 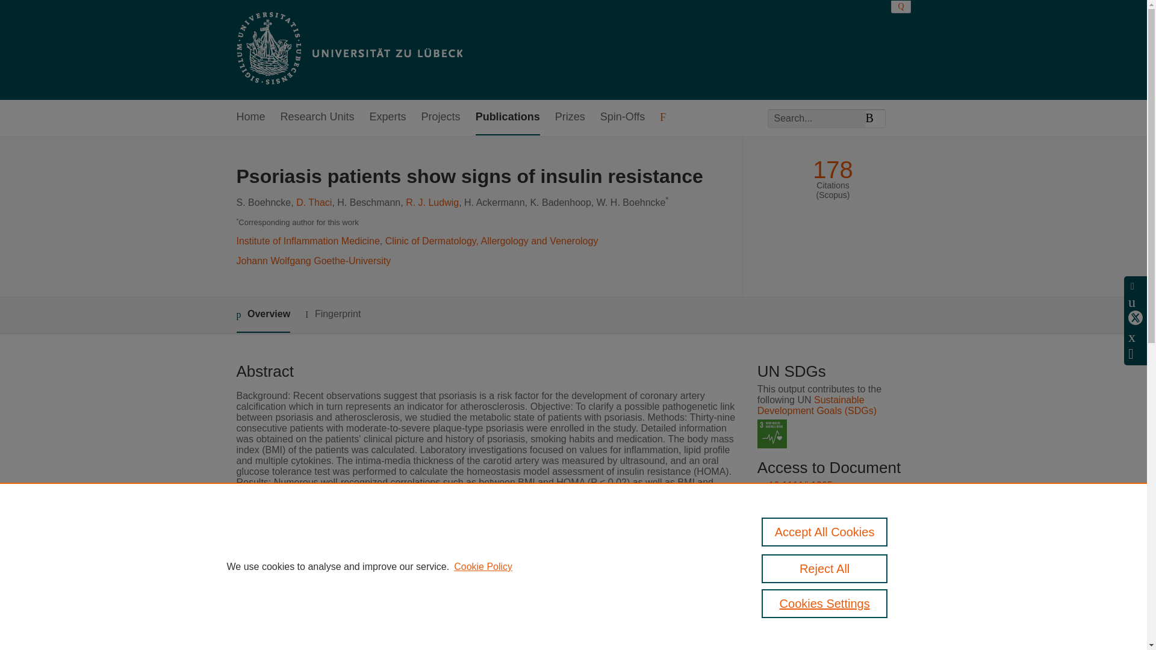 What do you see at coordinates (318, 117) in the screenshot?
I see `Research Units` at bounding box center [318, 117].